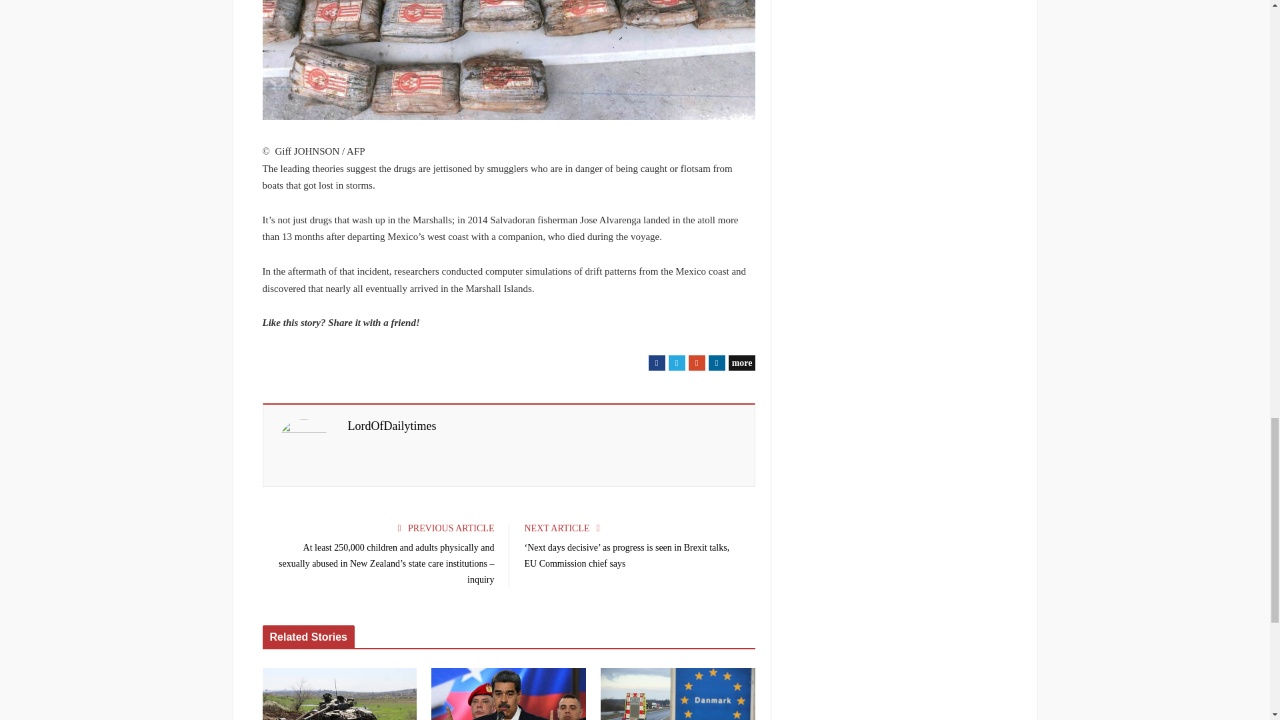 The width and height of the screenshot is (1280, 720). I want to click on Posts by LordOfDailytimes, so click(392, 426).